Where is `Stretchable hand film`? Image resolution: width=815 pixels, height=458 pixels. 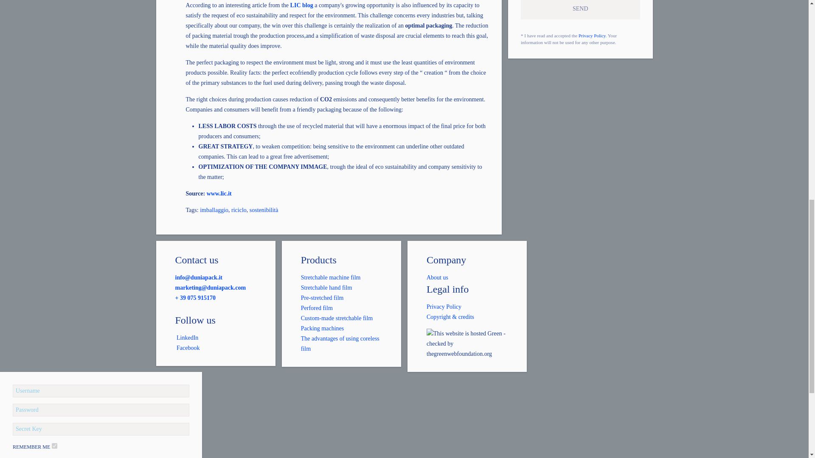
Stretchable hand film is located at coordinates (326, 288).